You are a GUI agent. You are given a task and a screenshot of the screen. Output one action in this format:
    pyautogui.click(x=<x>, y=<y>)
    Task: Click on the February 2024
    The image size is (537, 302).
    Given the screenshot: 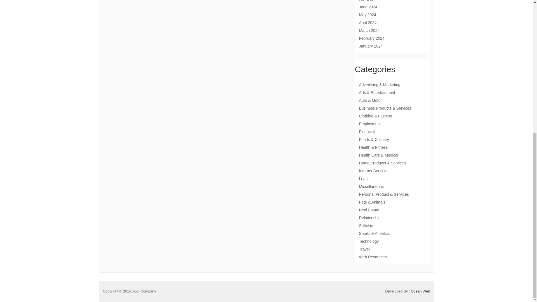 What is the action you would take?
    pyautogui.click(x=392, y=38)
    